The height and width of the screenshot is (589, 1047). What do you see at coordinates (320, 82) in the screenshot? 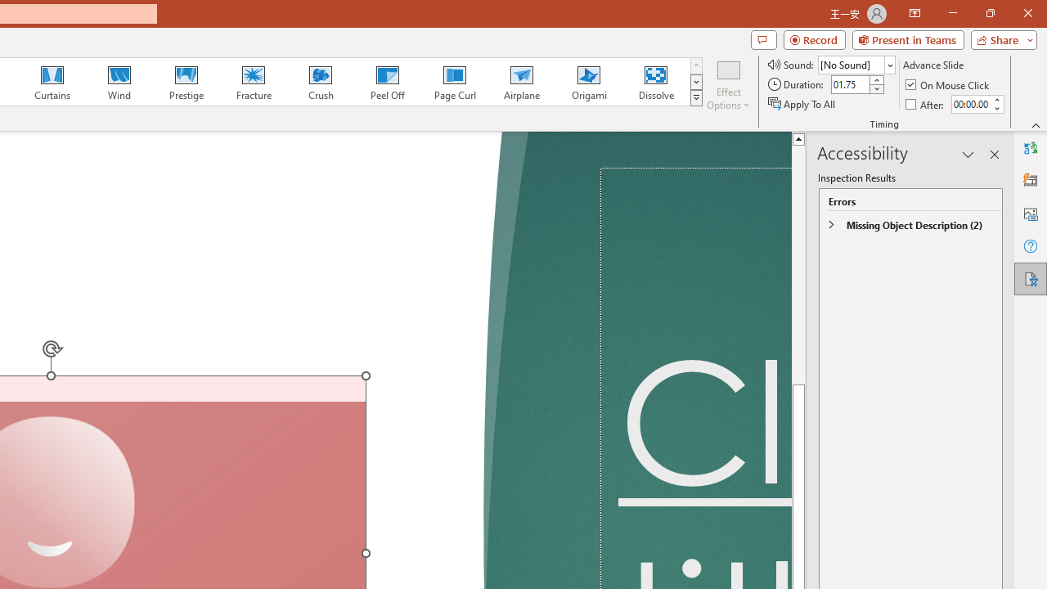
I see `Crush` at bounding box center [320, 82].